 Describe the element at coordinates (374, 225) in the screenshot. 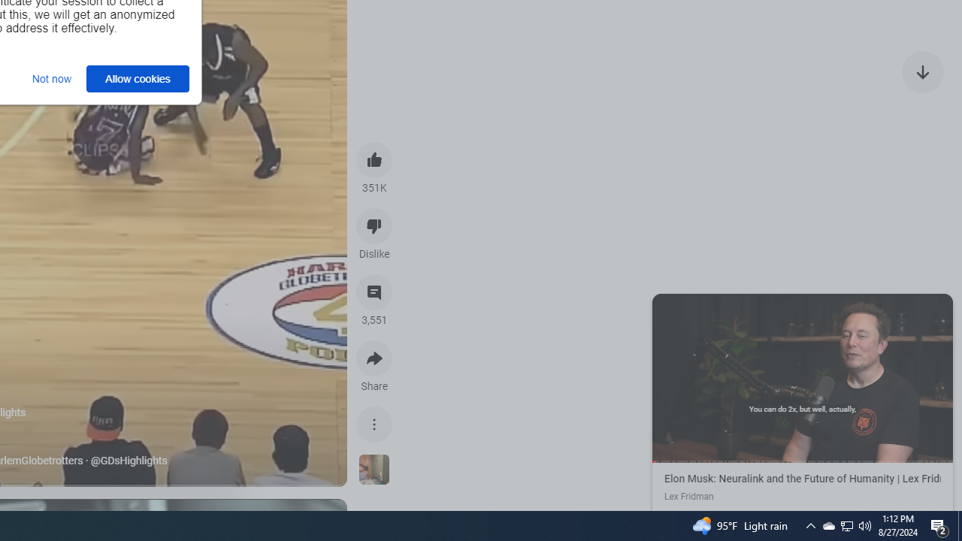

I see `Dislike this video` at that location.